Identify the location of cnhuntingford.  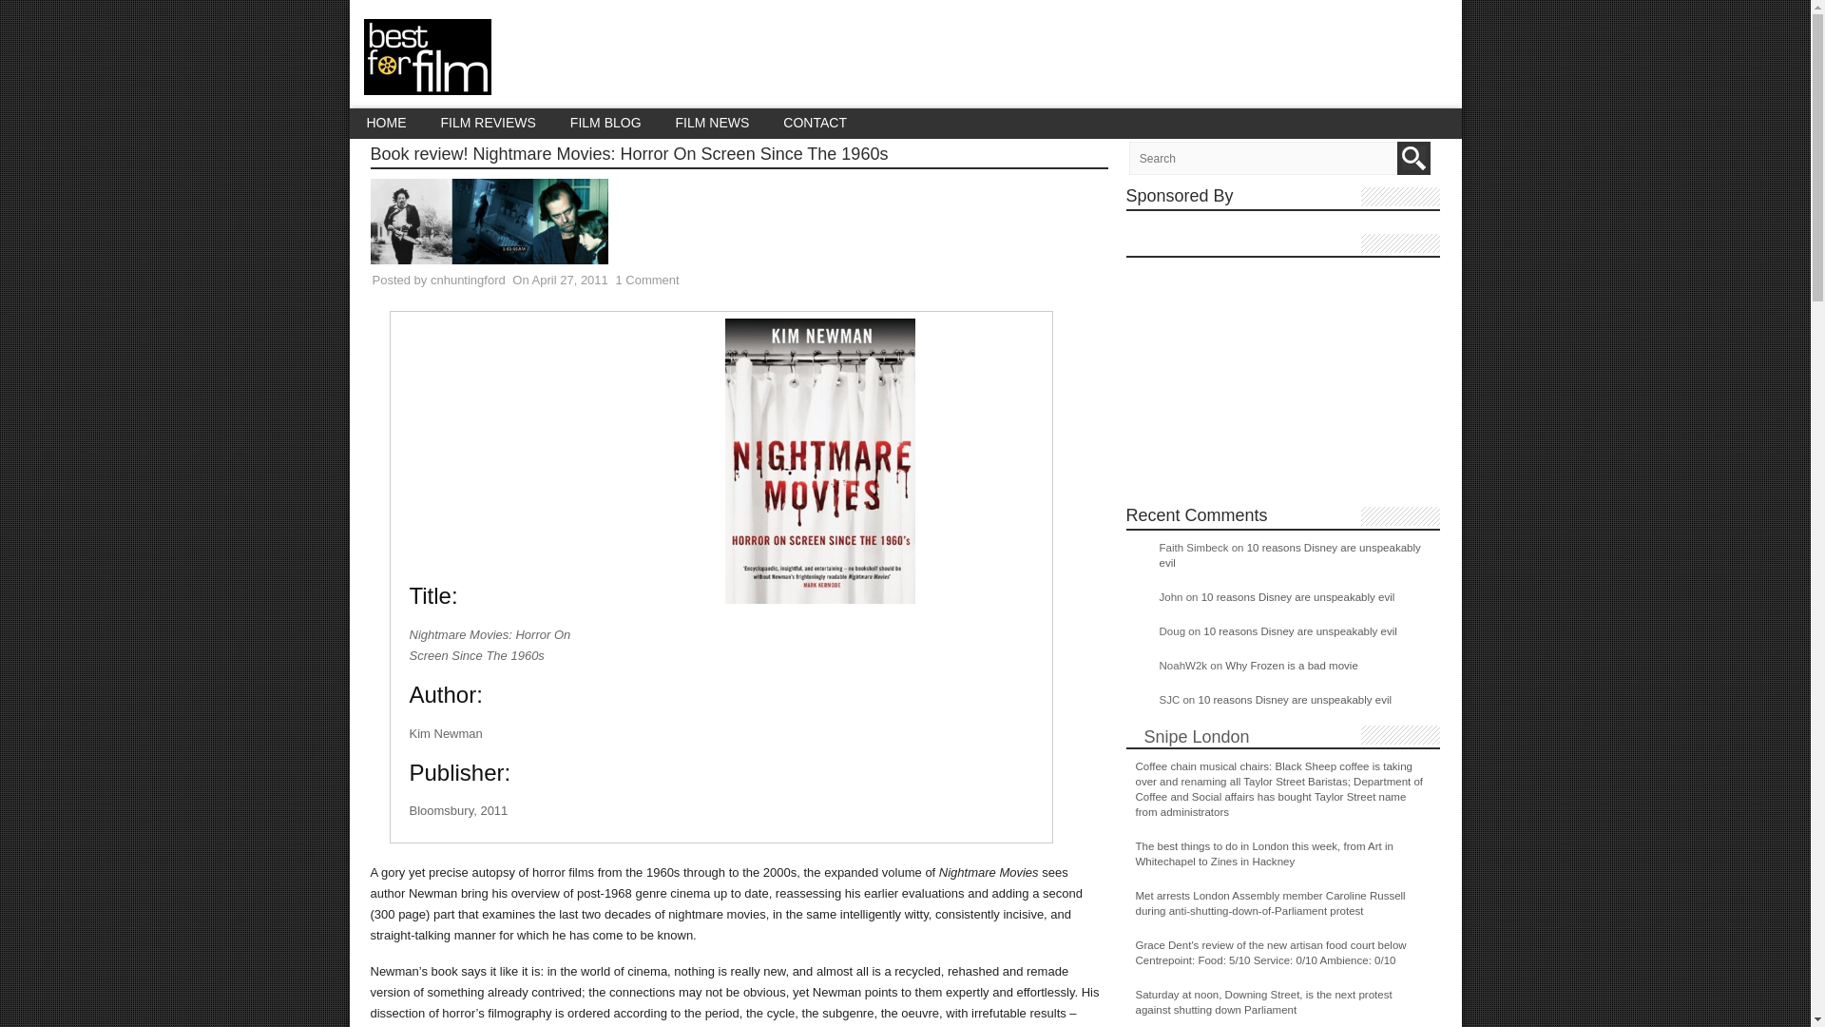
(468, 280).